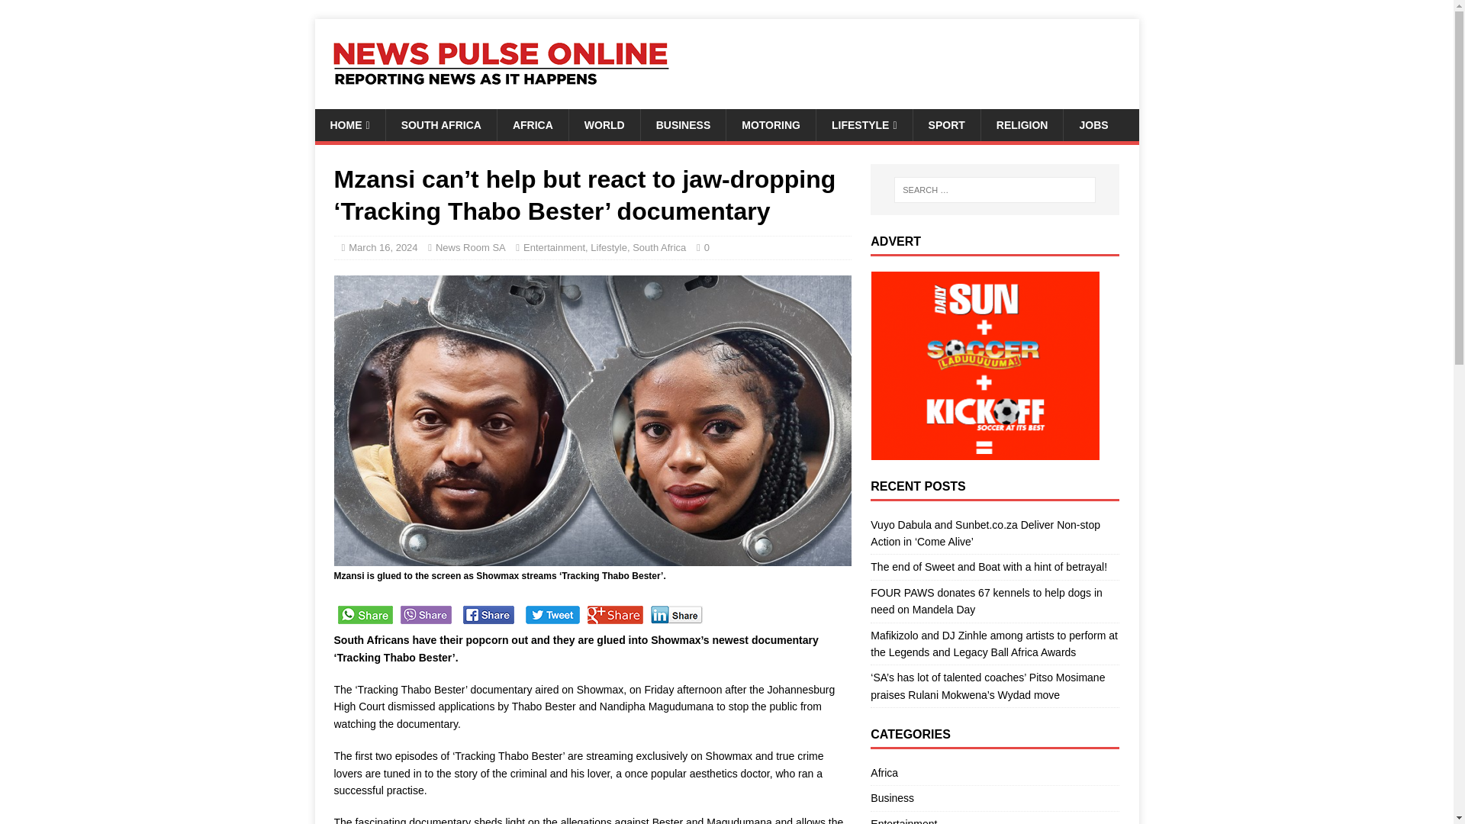 This screenshot has height=824, width=1465. Describe the element at coordinates (864, 124) in the screenshot. I see `LIFESTYLE` at that location.